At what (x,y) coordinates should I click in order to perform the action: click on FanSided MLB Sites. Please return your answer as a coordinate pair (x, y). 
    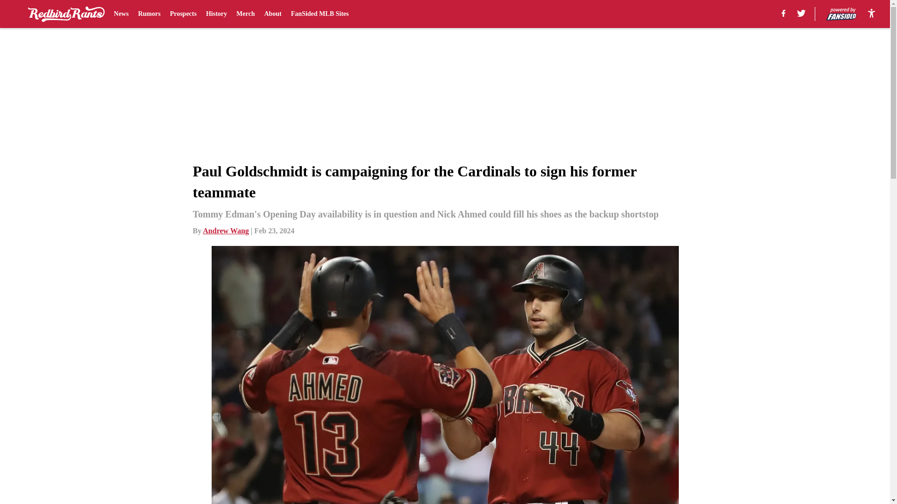
    Looking at the image, I should click on (320, 14).